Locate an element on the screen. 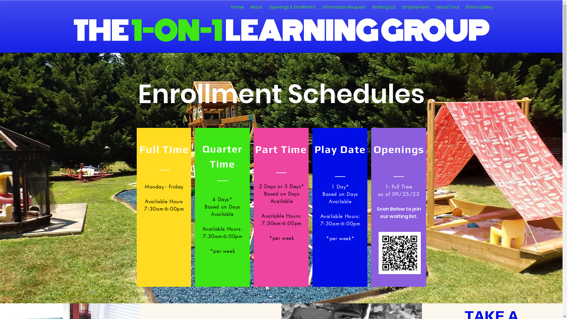 Image resolution: width=567 pixels, height=319 pixels. About is located at coordinates (256, 7).